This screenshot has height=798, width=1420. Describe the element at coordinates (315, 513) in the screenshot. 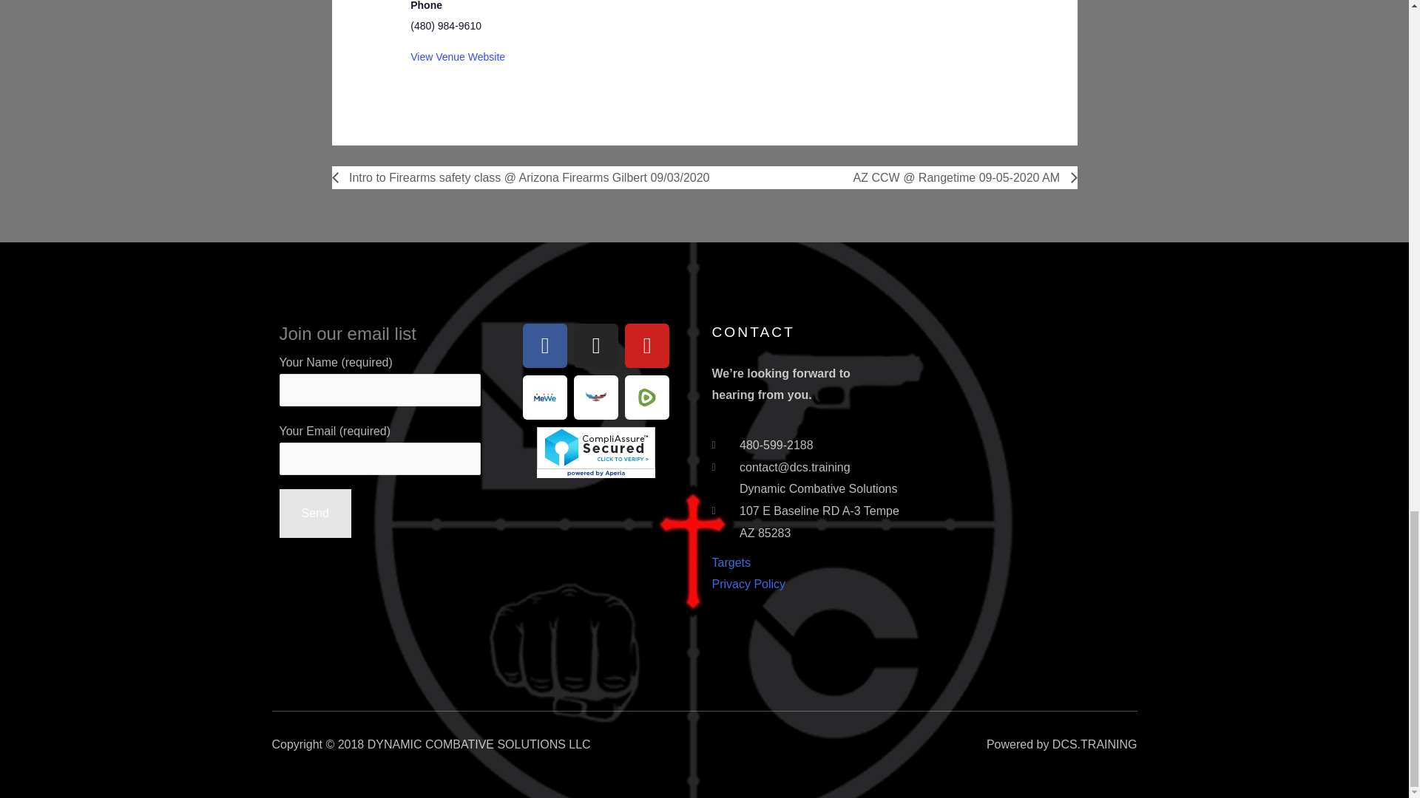

I see `Send` at that location.